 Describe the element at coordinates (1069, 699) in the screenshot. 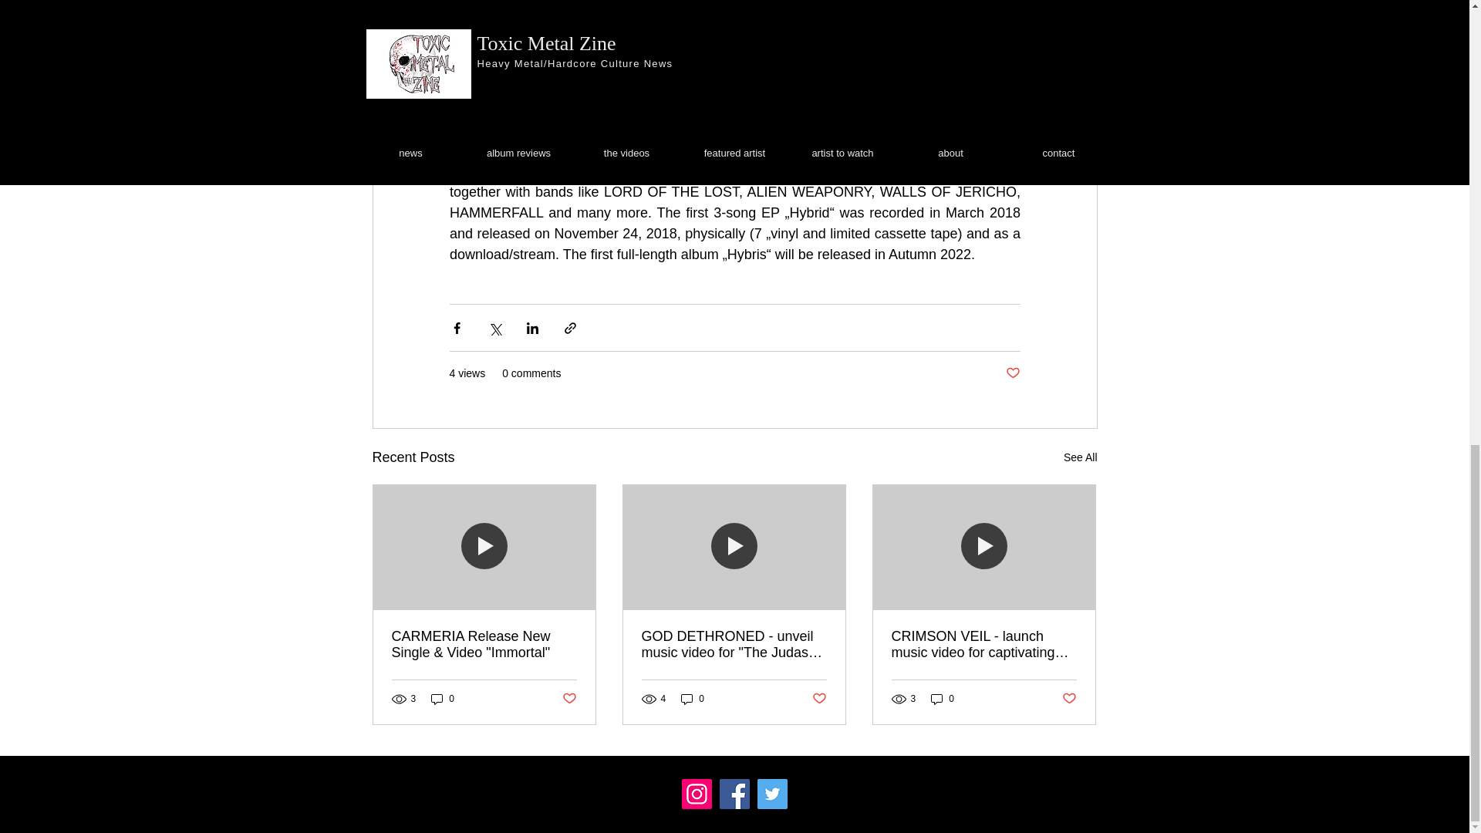

I see `Post not marked as liked` at that location.